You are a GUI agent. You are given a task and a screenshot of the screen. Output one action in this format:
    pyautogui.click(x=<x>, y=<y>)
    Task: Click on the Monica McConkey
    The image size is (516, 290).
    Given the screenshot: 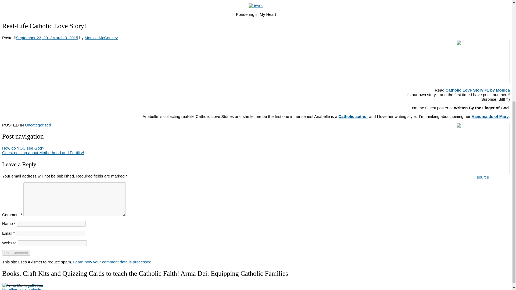 What is the action you would take?
    pyautogui.click(x=101, y=37)
    